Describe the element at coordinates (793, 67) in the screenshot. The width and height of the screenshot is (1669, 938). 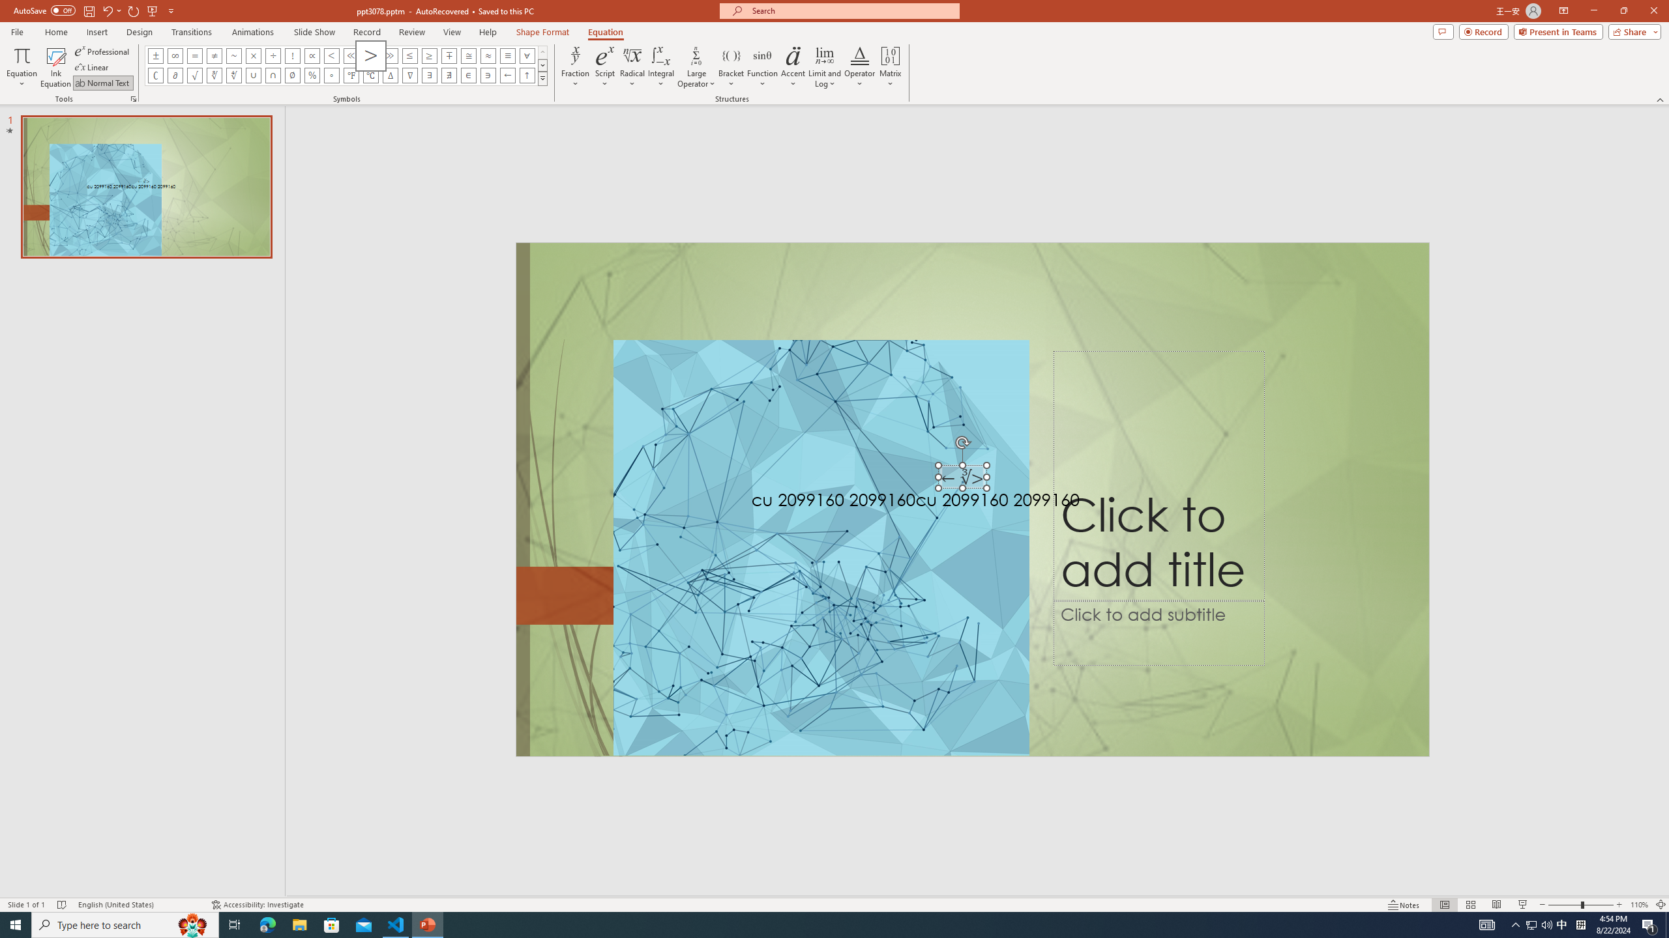
I see `Accent` at that location.